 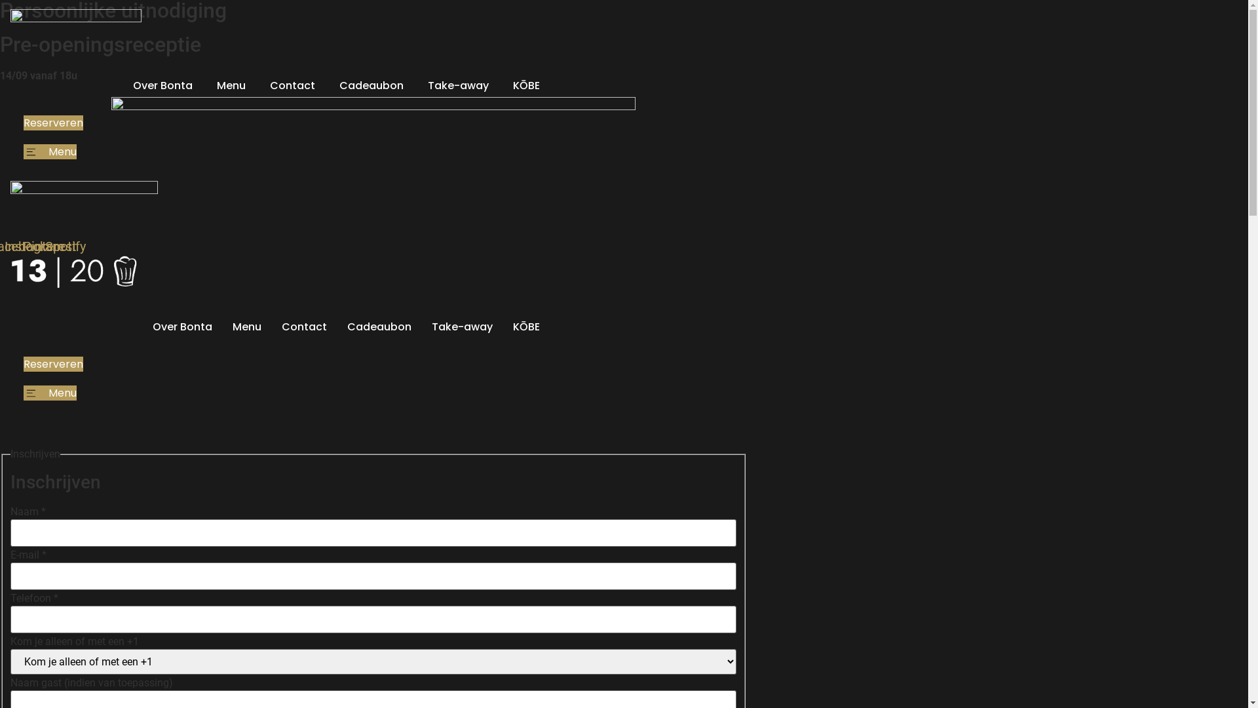 What do you see at coordinates (34, 246) in the screenshot?
I see `Instagram` at bounding box center [34, 246].